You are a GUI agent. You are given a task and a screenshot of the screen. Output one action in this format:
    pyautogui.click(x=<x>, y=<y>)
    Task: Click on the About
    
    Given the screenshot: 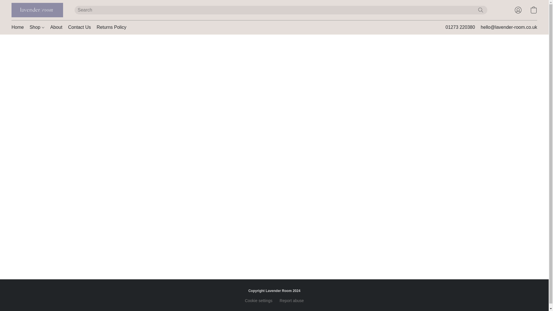 What is the action you would take?
    pyautogui.click(x=56, y=27)
    